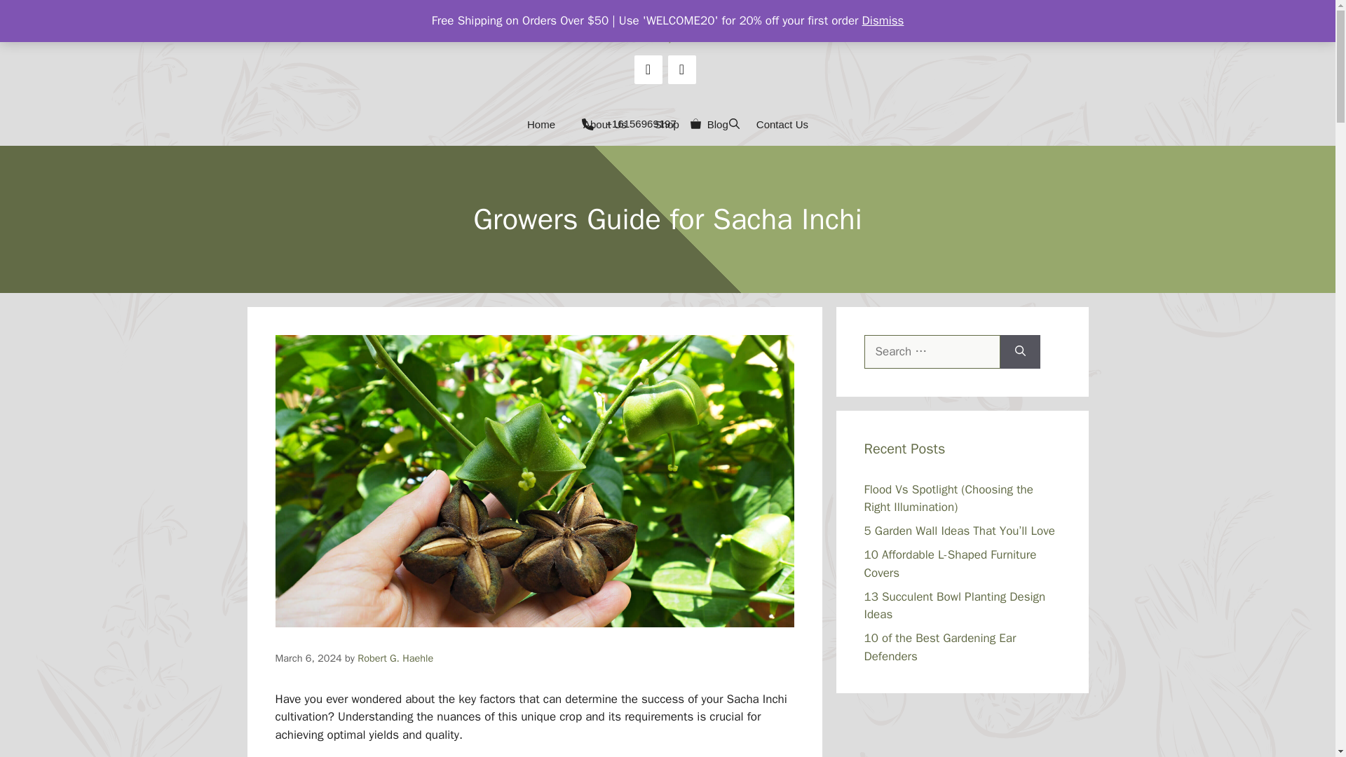 Image resolution: width=1346 pixels, height=757 pixels. What do you see at coordinates (666, 125) in the screenshot?
I see `Shop` at bounding box center [666, 125].